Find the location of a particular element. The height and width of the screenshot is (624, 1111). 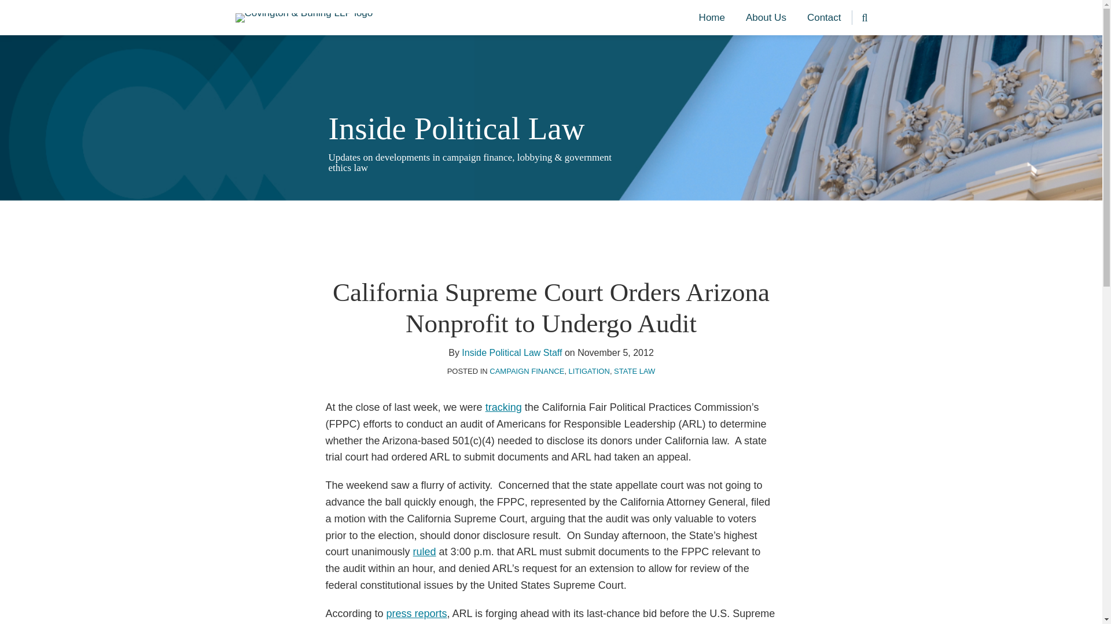

tracking is located at coordinates (503, 407).